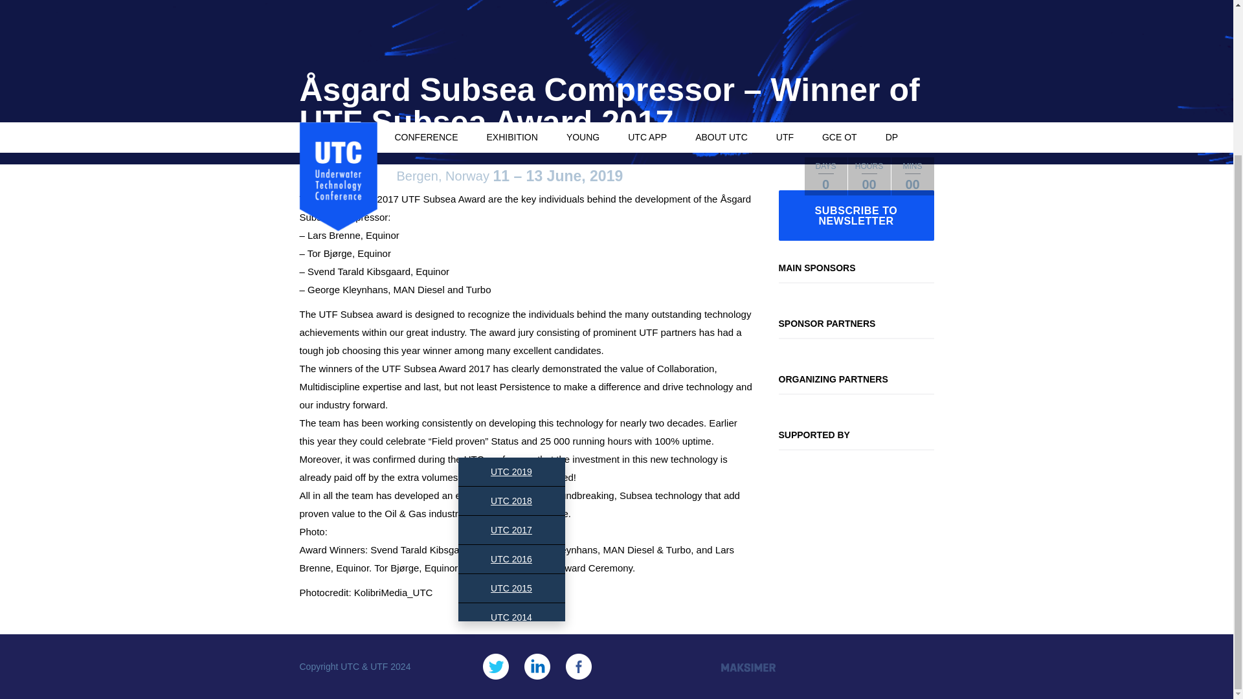  What do you see at coordinates (511, 559) in the screenshot?
I see `UTC 2016` at bounding box center [511, 559].